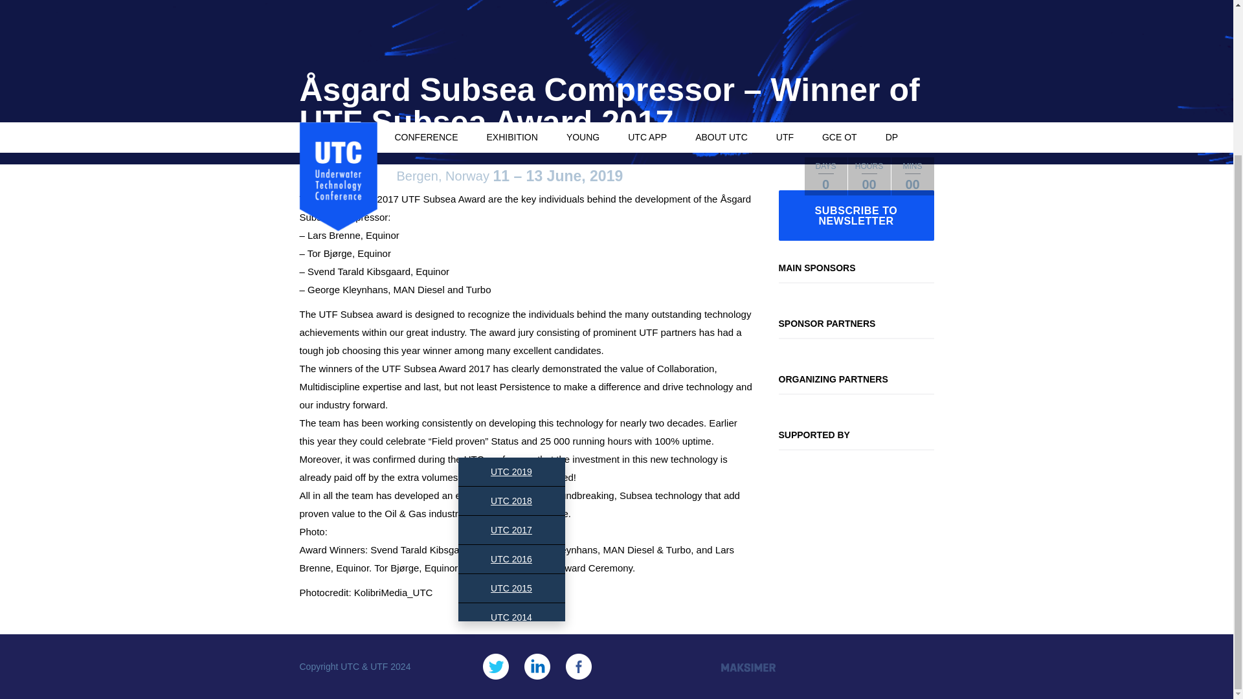  What do you see at coordinates (511, 559) in the screenshot?
I see `UTC 2016` at bounding box center [511, 559].